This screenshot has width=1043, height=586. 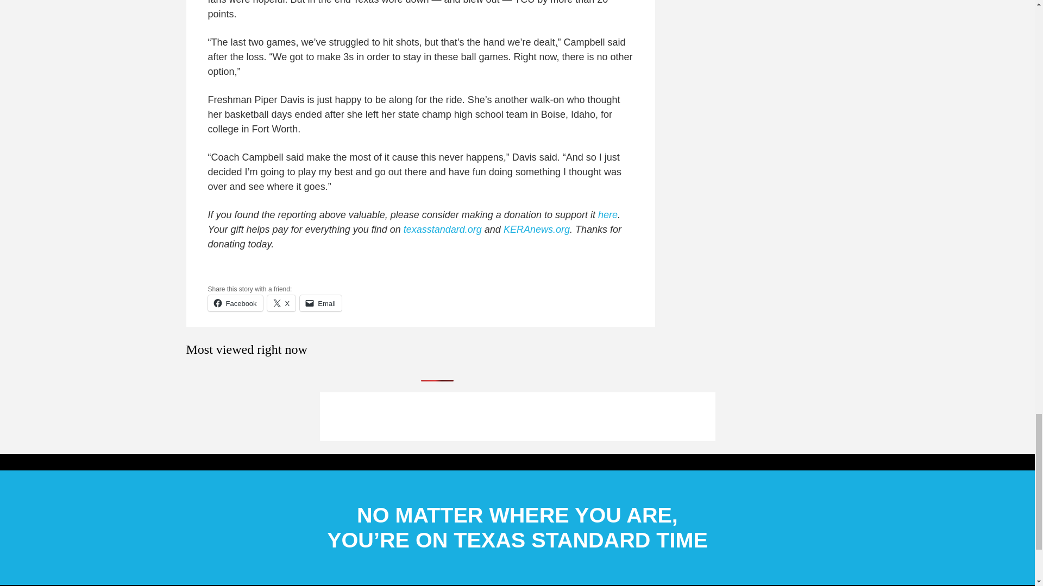 What do you see at coordinates (321, 303) in the screenshot?
I see `Click to email a link to a friend` at bounding box center [321, 303].